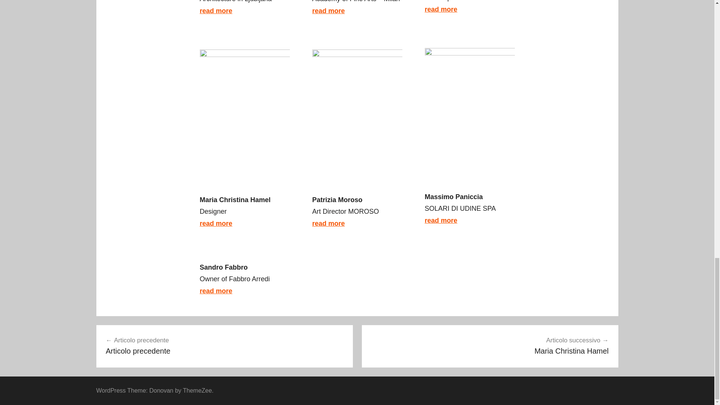 The image size is (720, 405). What do you see at coordinates (328, 10) in the screenshot?
I see `read more` at bounding box center [328, 10].